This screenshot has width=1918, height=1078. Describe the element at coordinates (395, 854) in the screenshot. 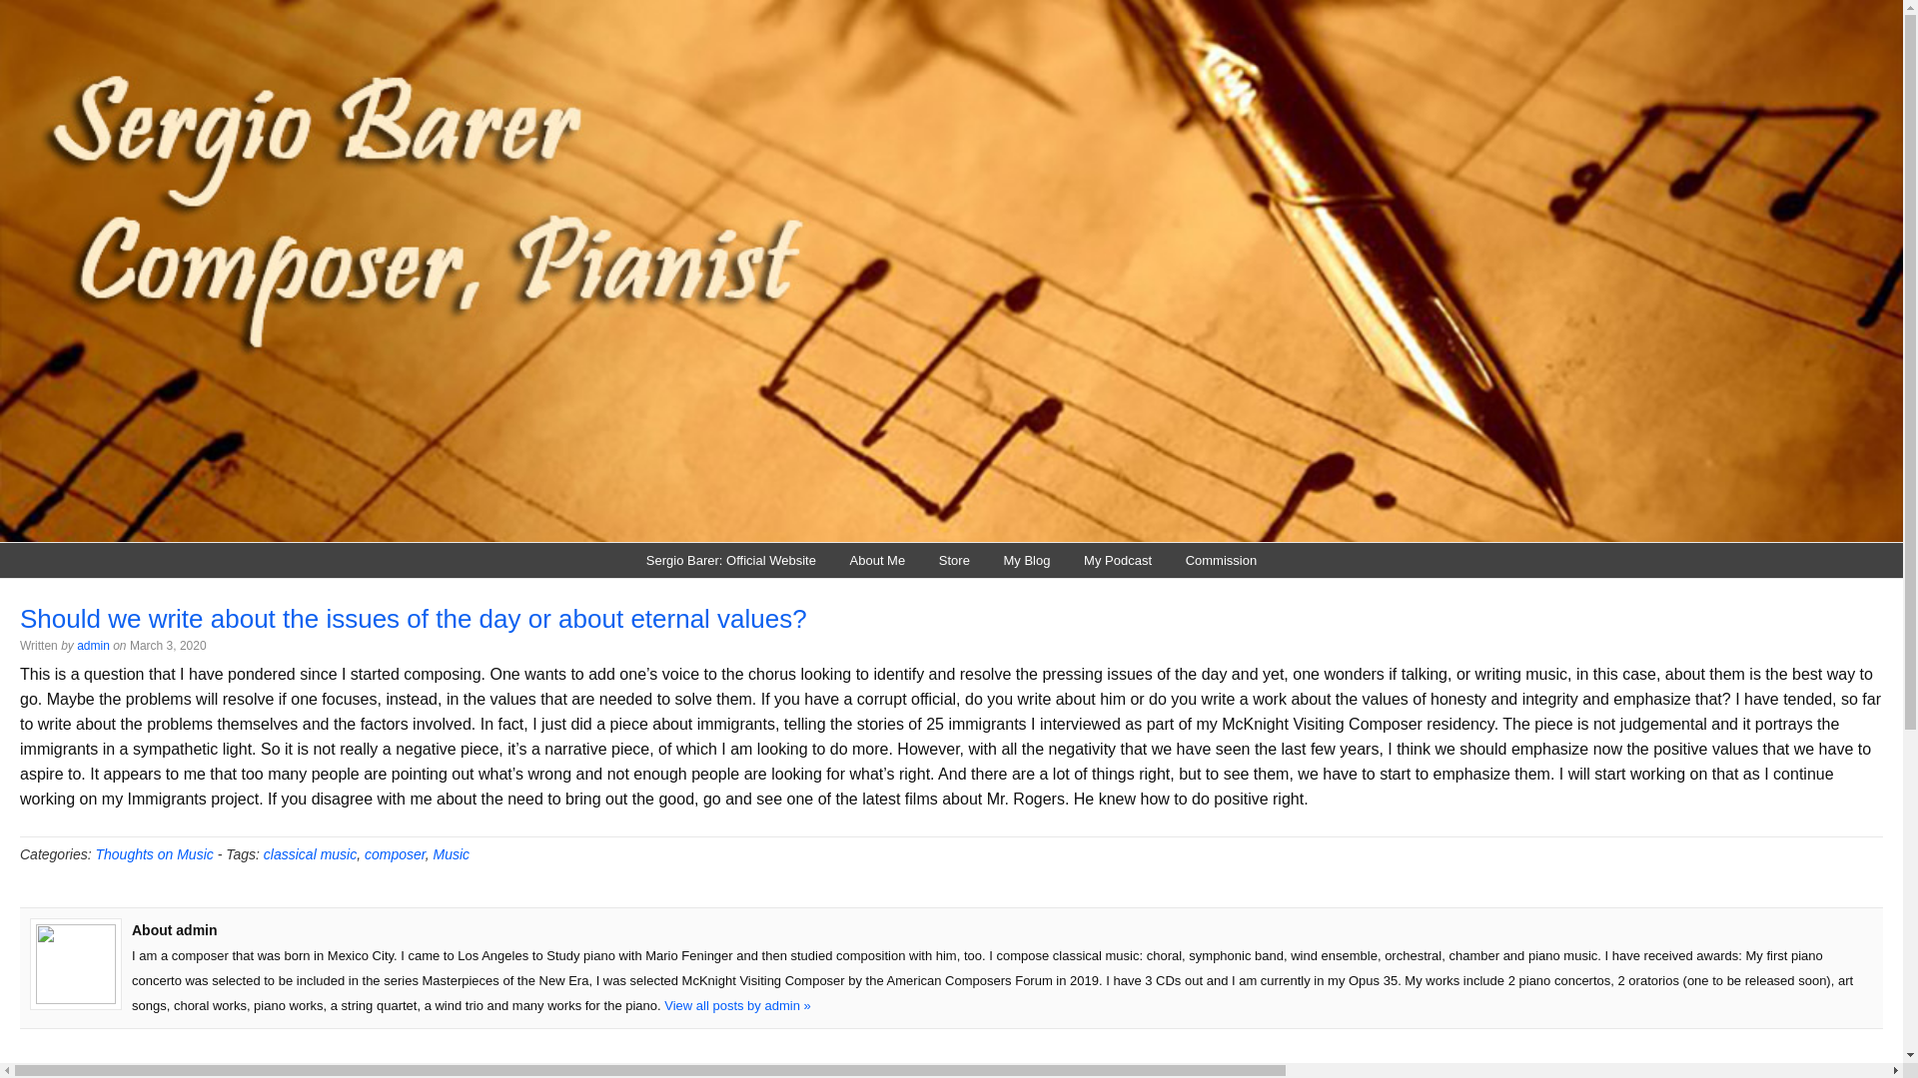

I see `composer` at that location.